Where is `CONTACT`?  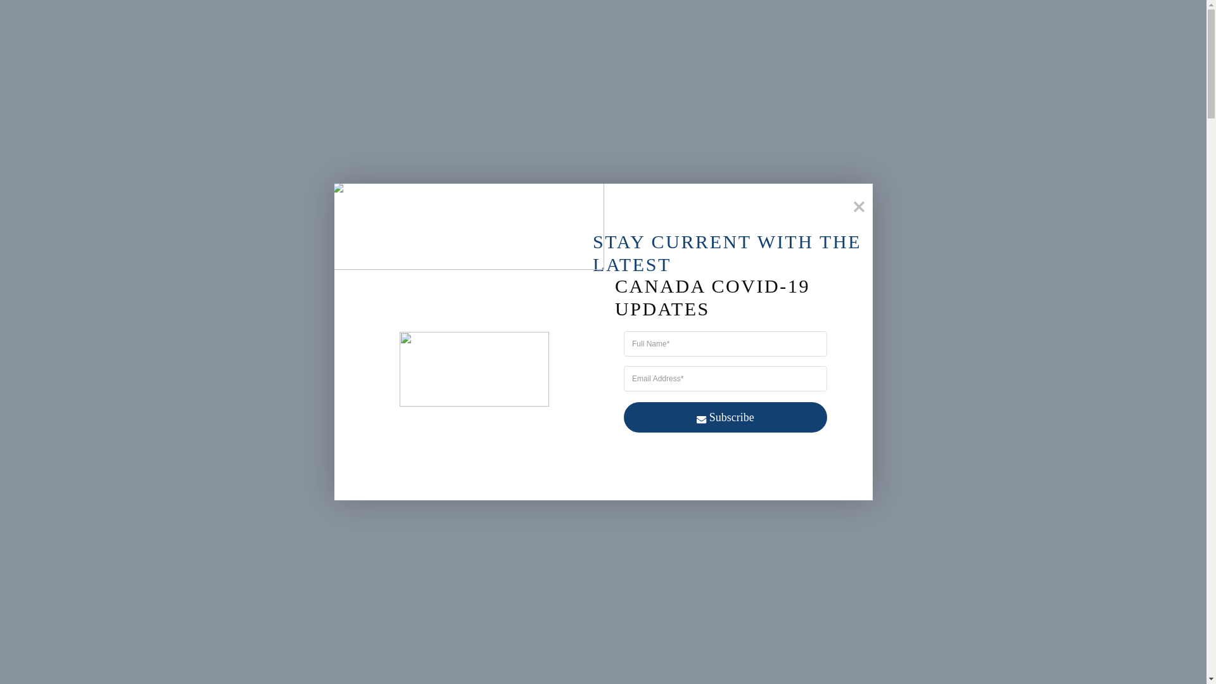 CONTACT is located at coordinates (540, 30).